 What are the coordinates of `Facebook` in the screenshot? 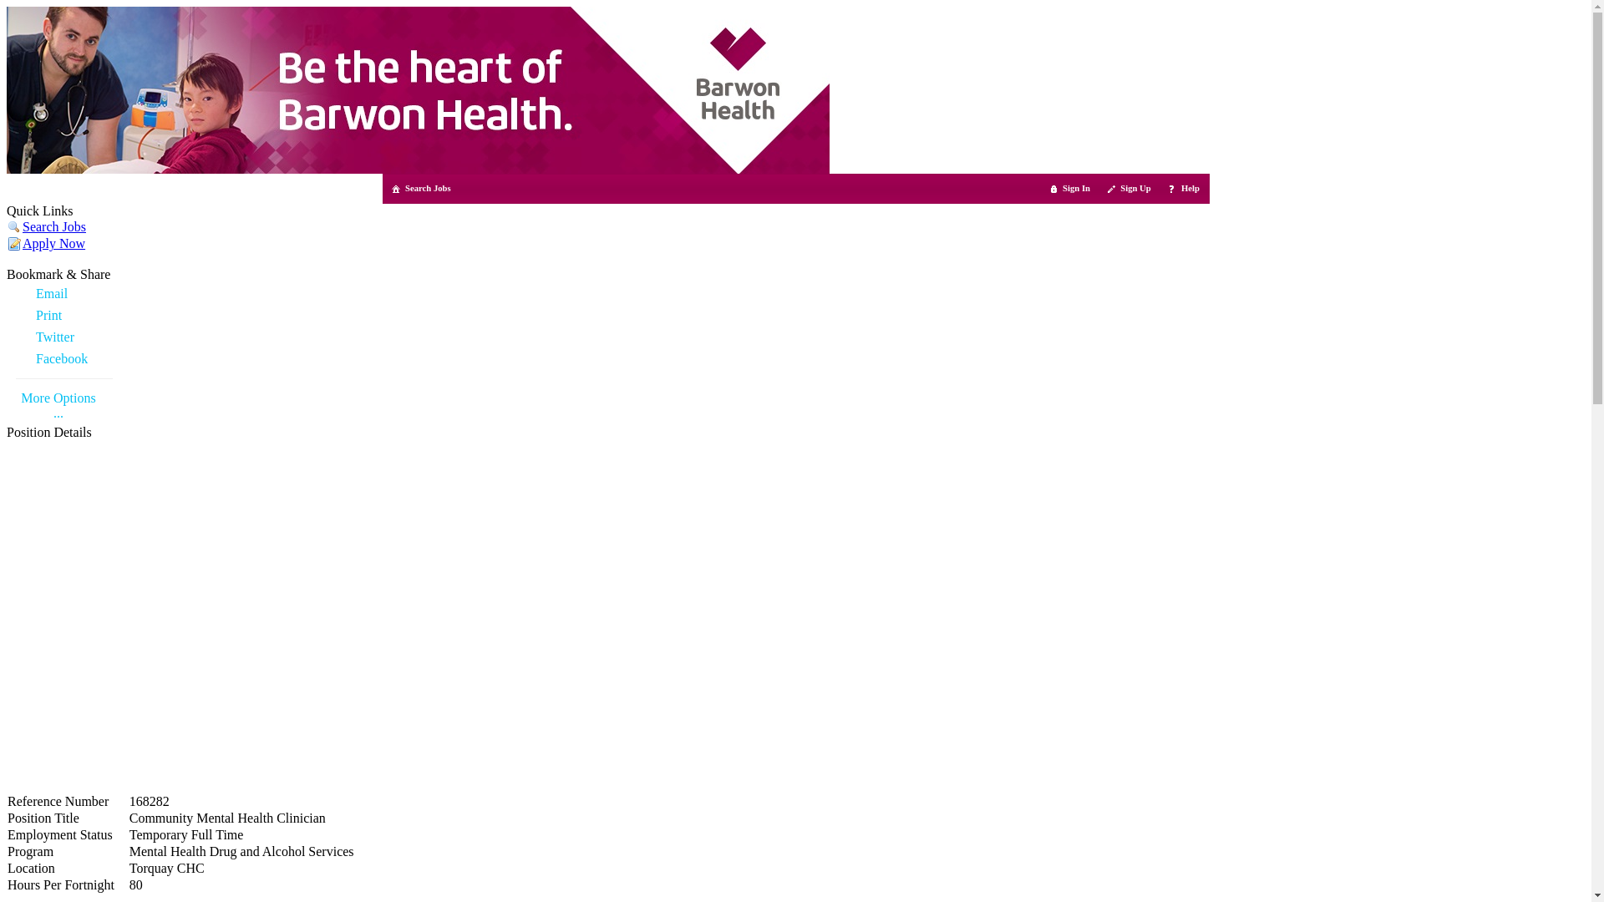 It's located at (64, 359).